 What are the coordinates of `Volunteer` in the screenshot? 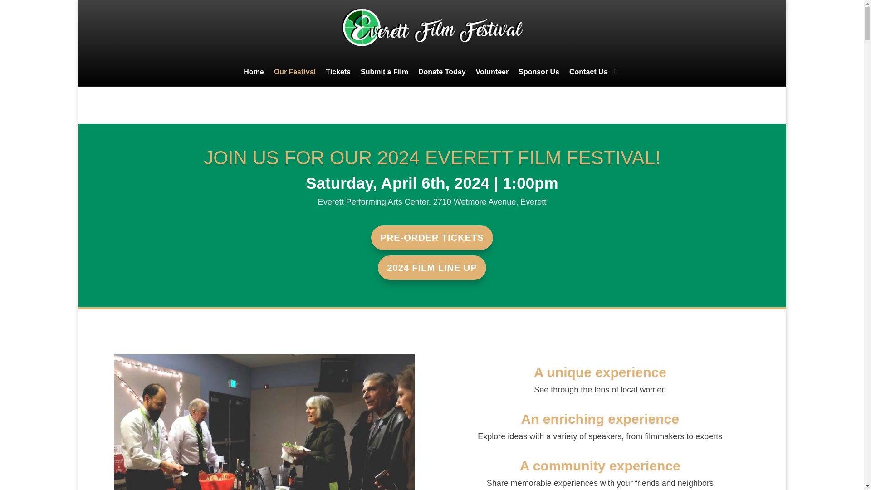 It's located at (492, 73).